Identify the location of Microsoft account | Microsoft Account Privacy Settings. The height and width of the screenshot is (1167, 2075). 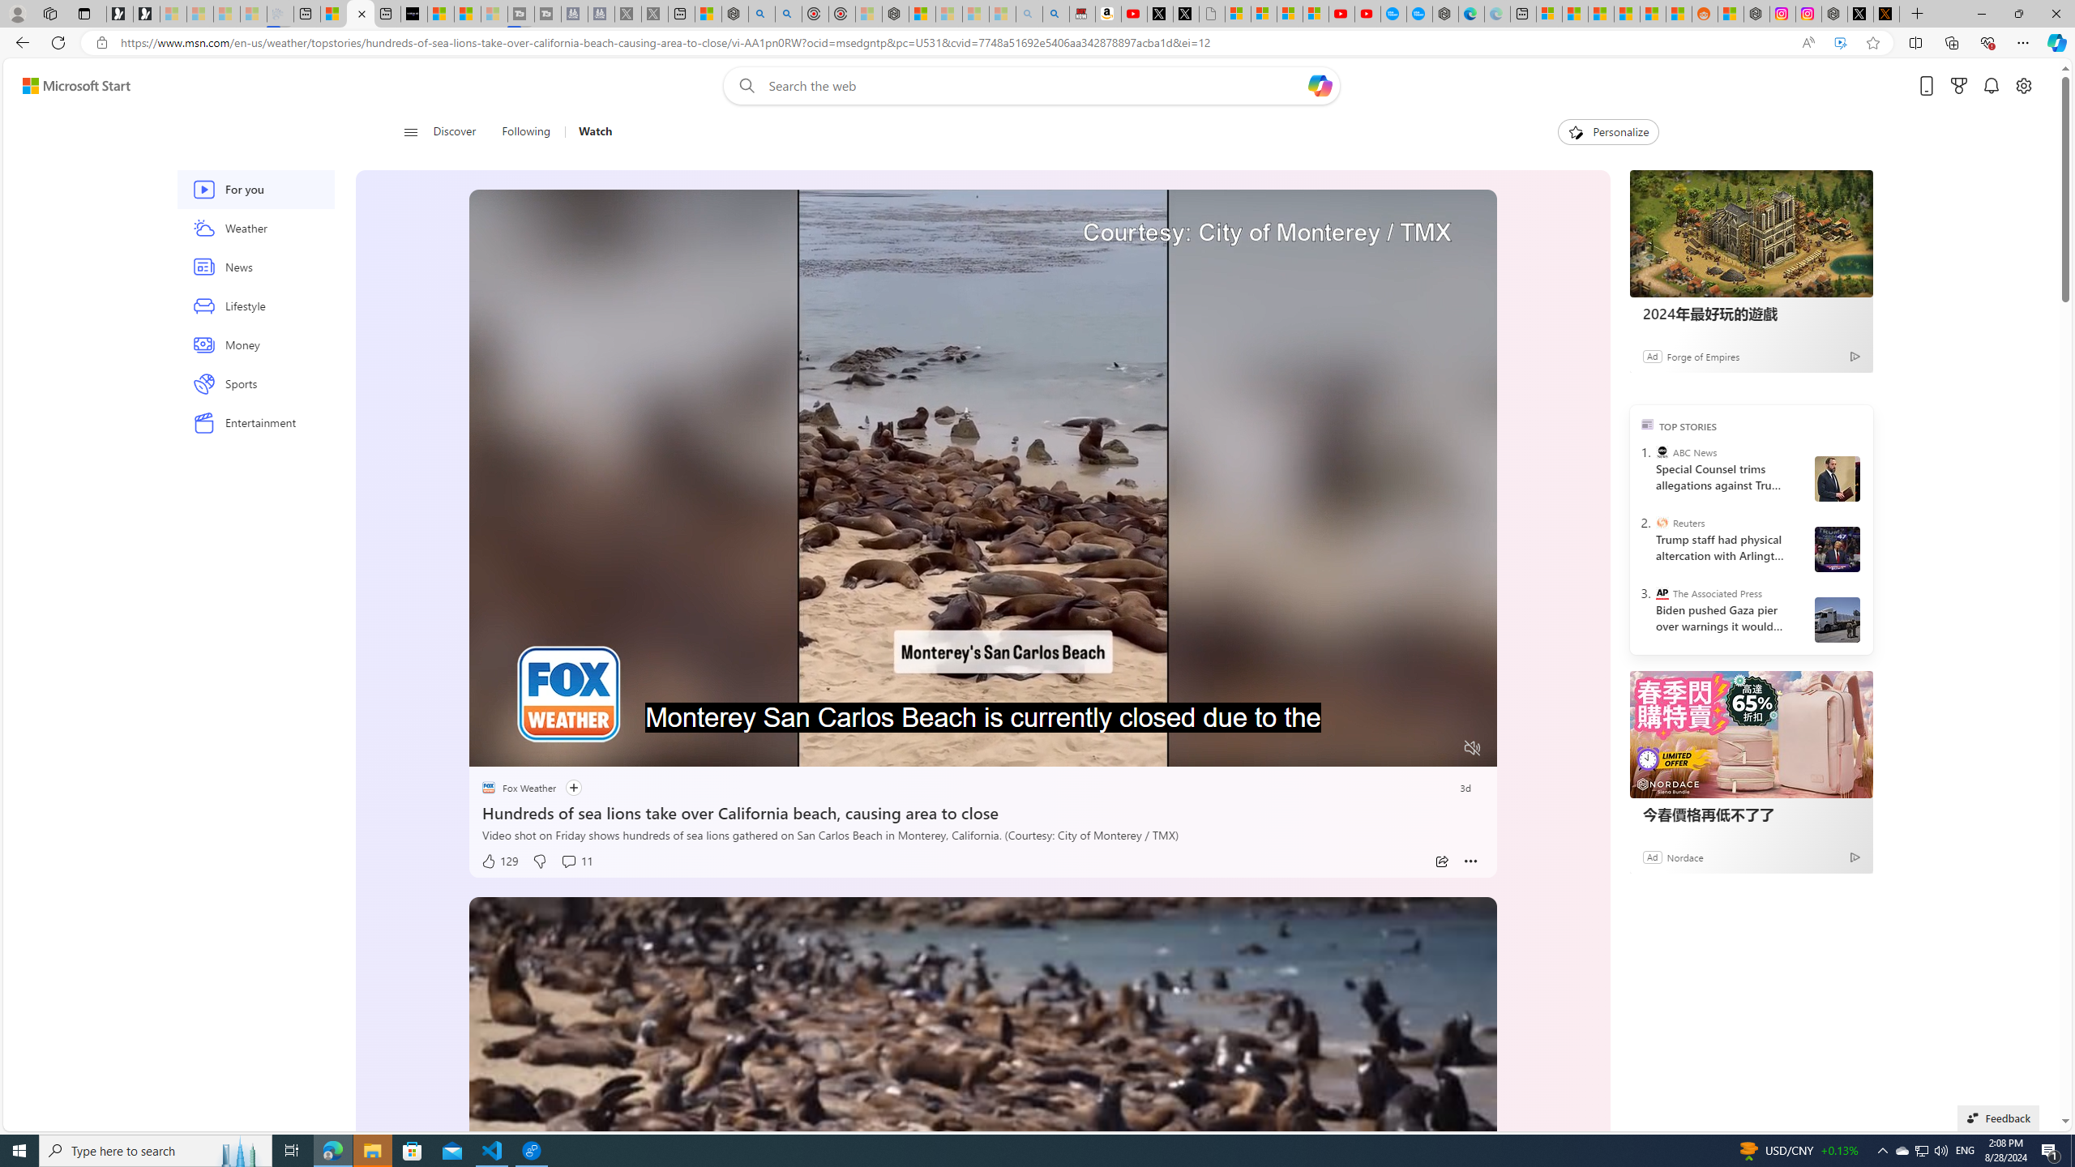
(1548, 14).